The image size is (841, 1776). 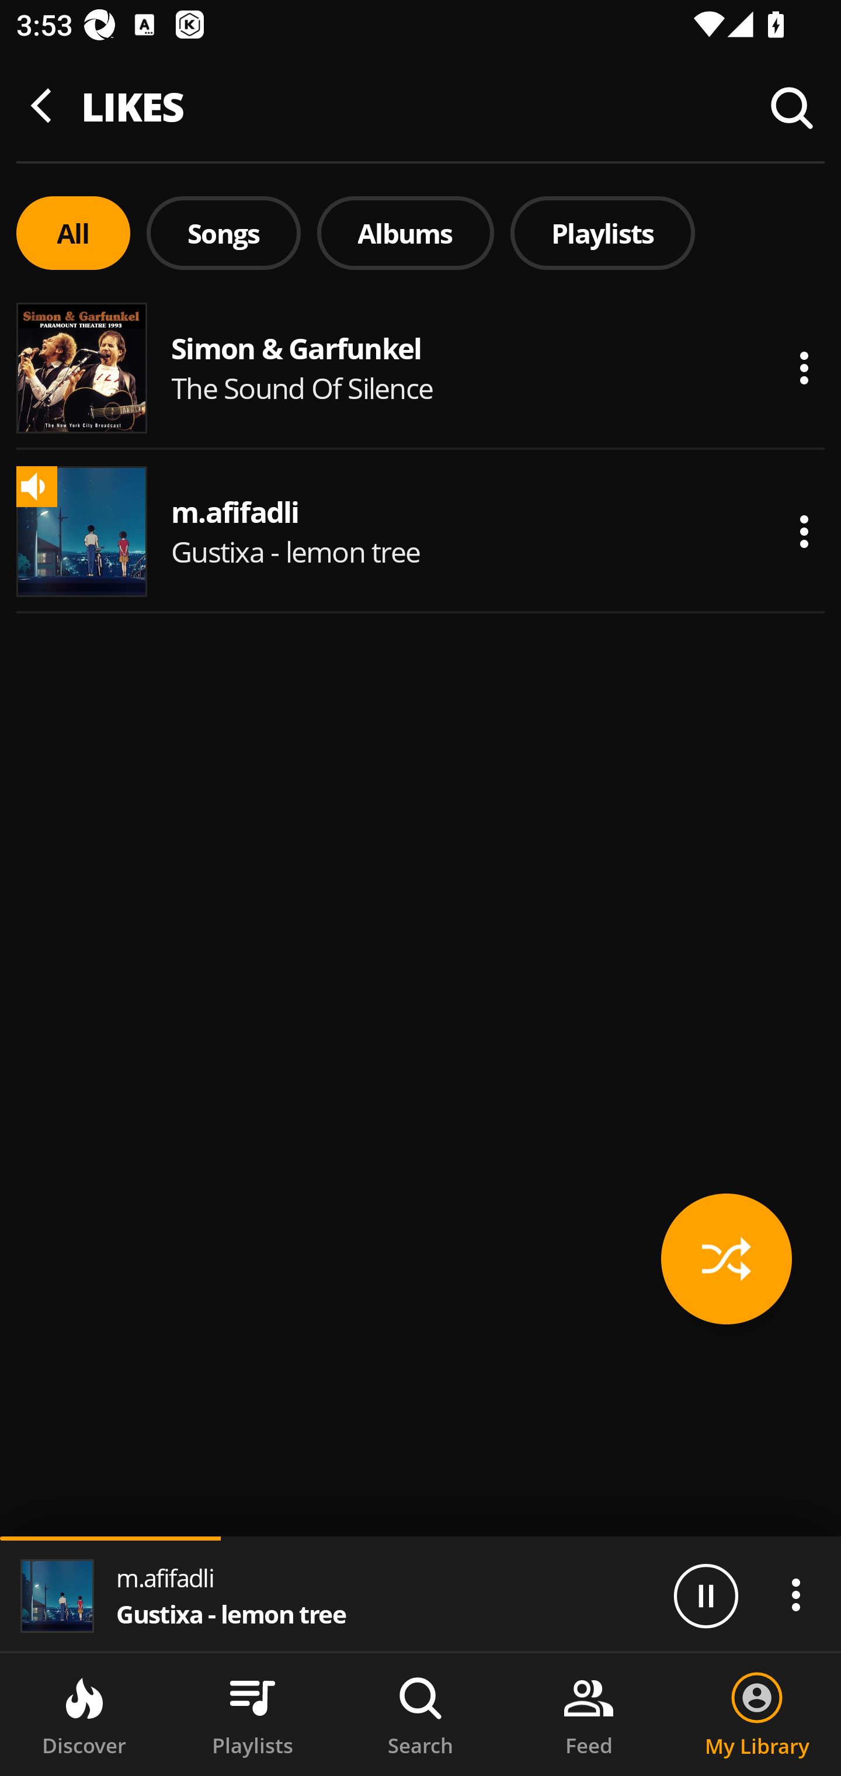 What do you see at coordinates (706, 1595) in the screenshot?
I see `Play/Pause` at bounding box center [706, 1595].